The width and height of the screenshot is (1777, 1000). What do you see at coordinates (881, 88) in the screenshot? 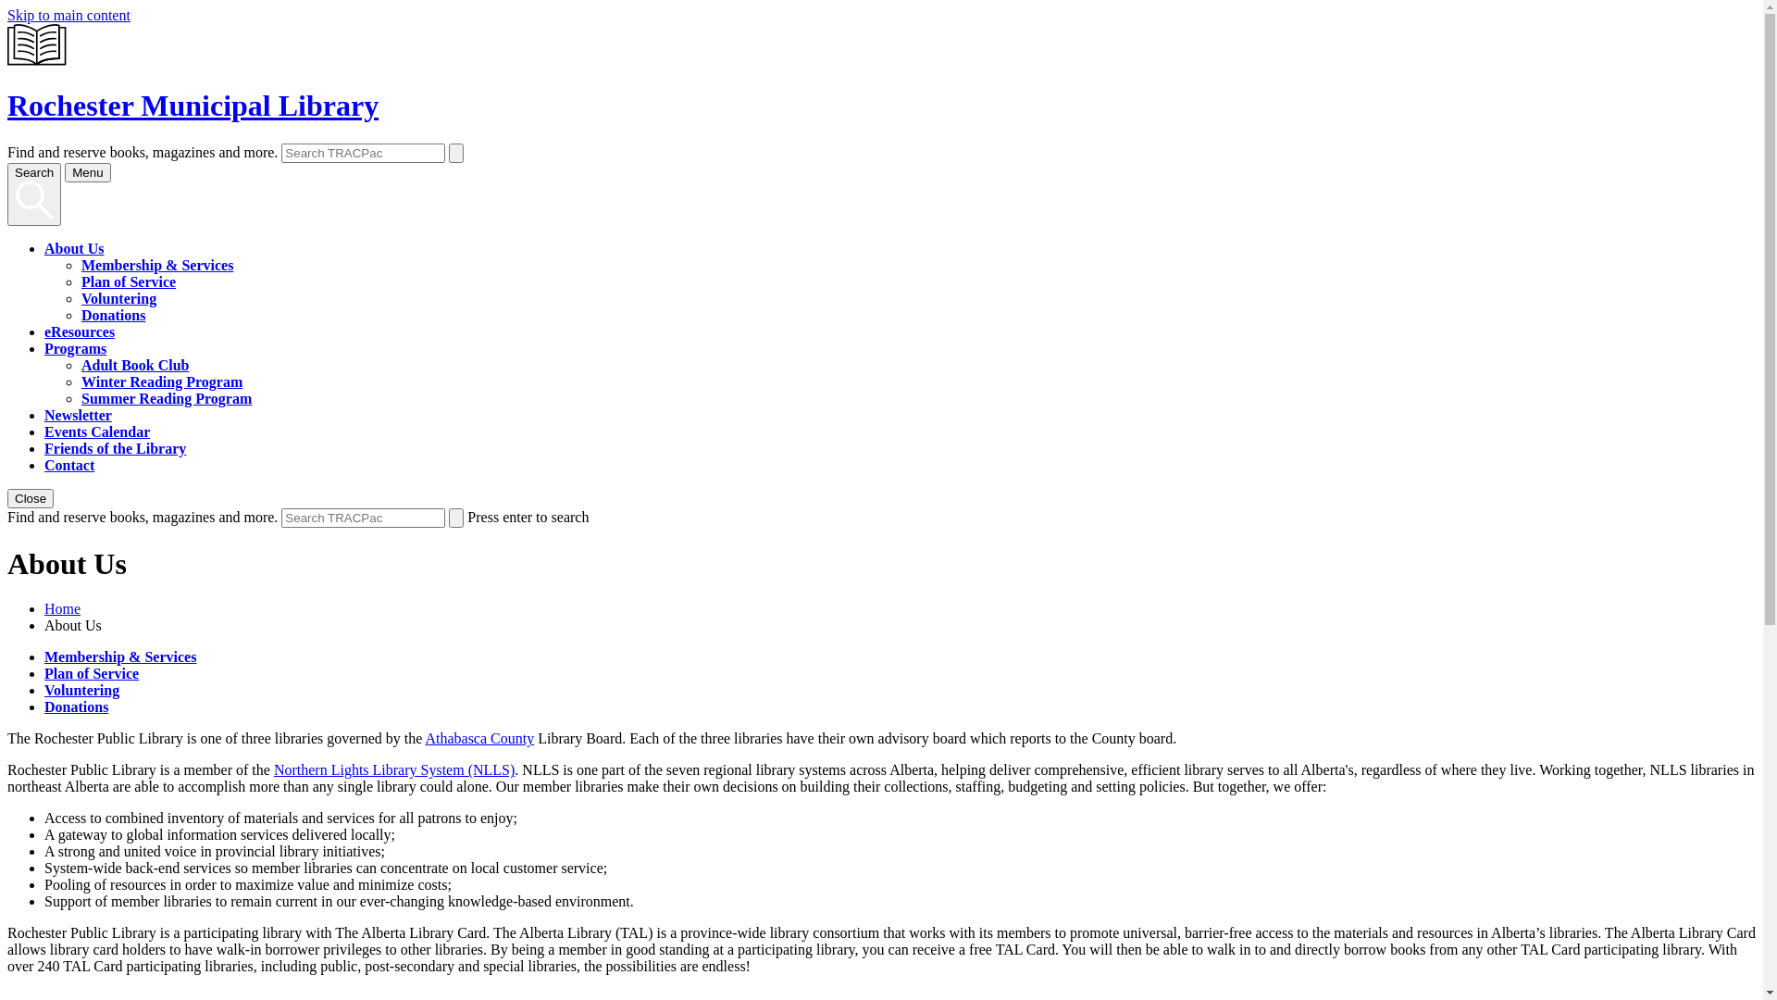
I see `Rochester Municipal Library` at bounding box center [881, 88].